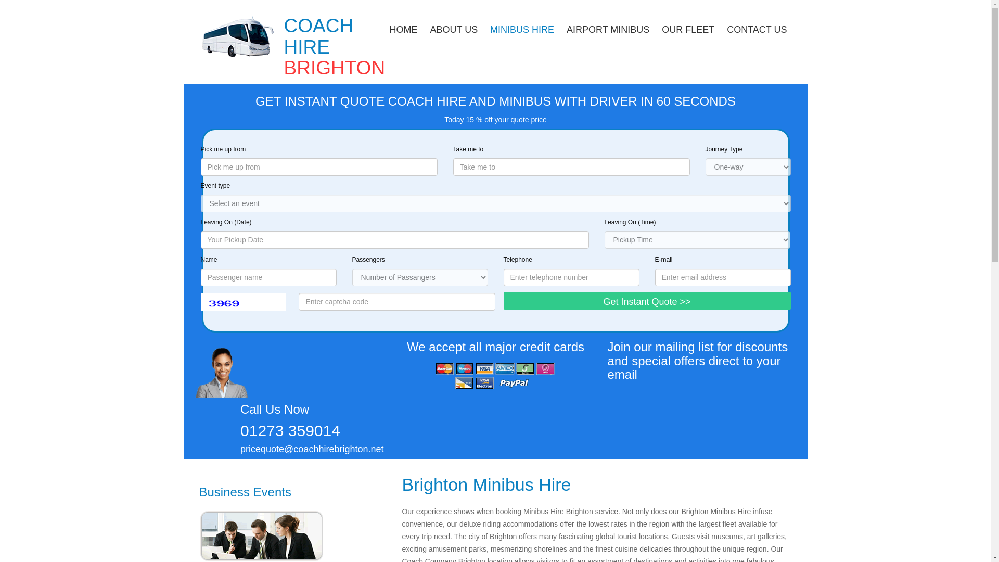  What do you see at coordinates (608, 27) in the screenshot?
I see `AIRPORT MINIBUS` at bounding box center [608, 27].